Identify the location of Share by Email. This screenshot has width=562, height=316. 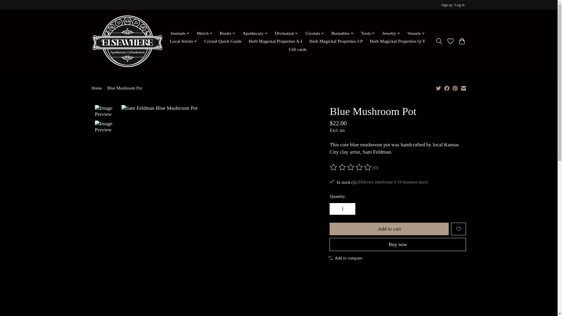
(463, 88).